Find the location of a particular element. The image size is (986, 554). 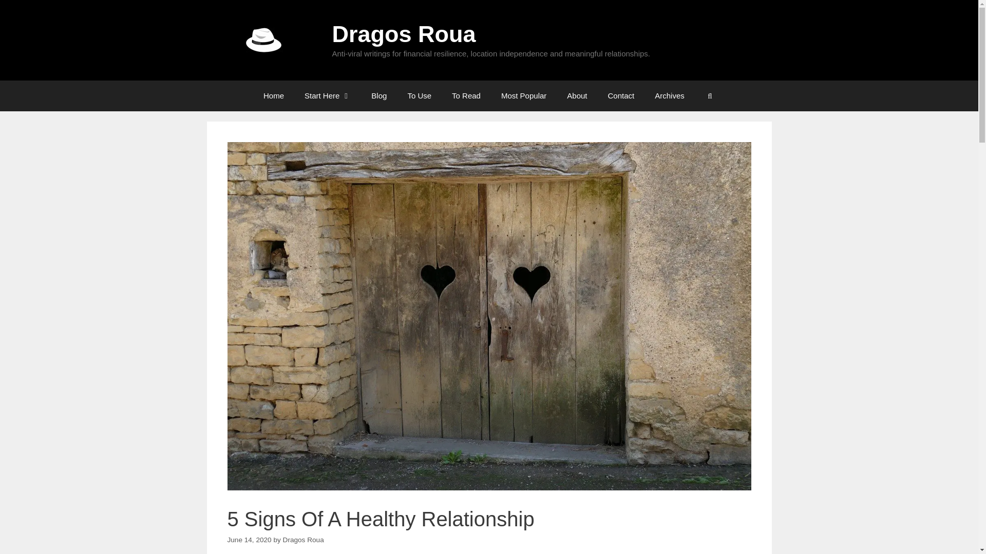

To Read is located at coordinates (466, 95).